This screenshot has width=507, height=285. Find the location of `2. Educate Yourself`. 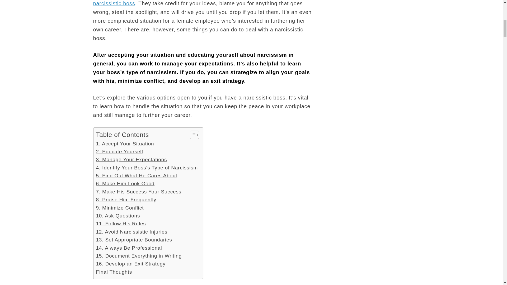

2. Educate Yourself is located at coordinates (120, 151).